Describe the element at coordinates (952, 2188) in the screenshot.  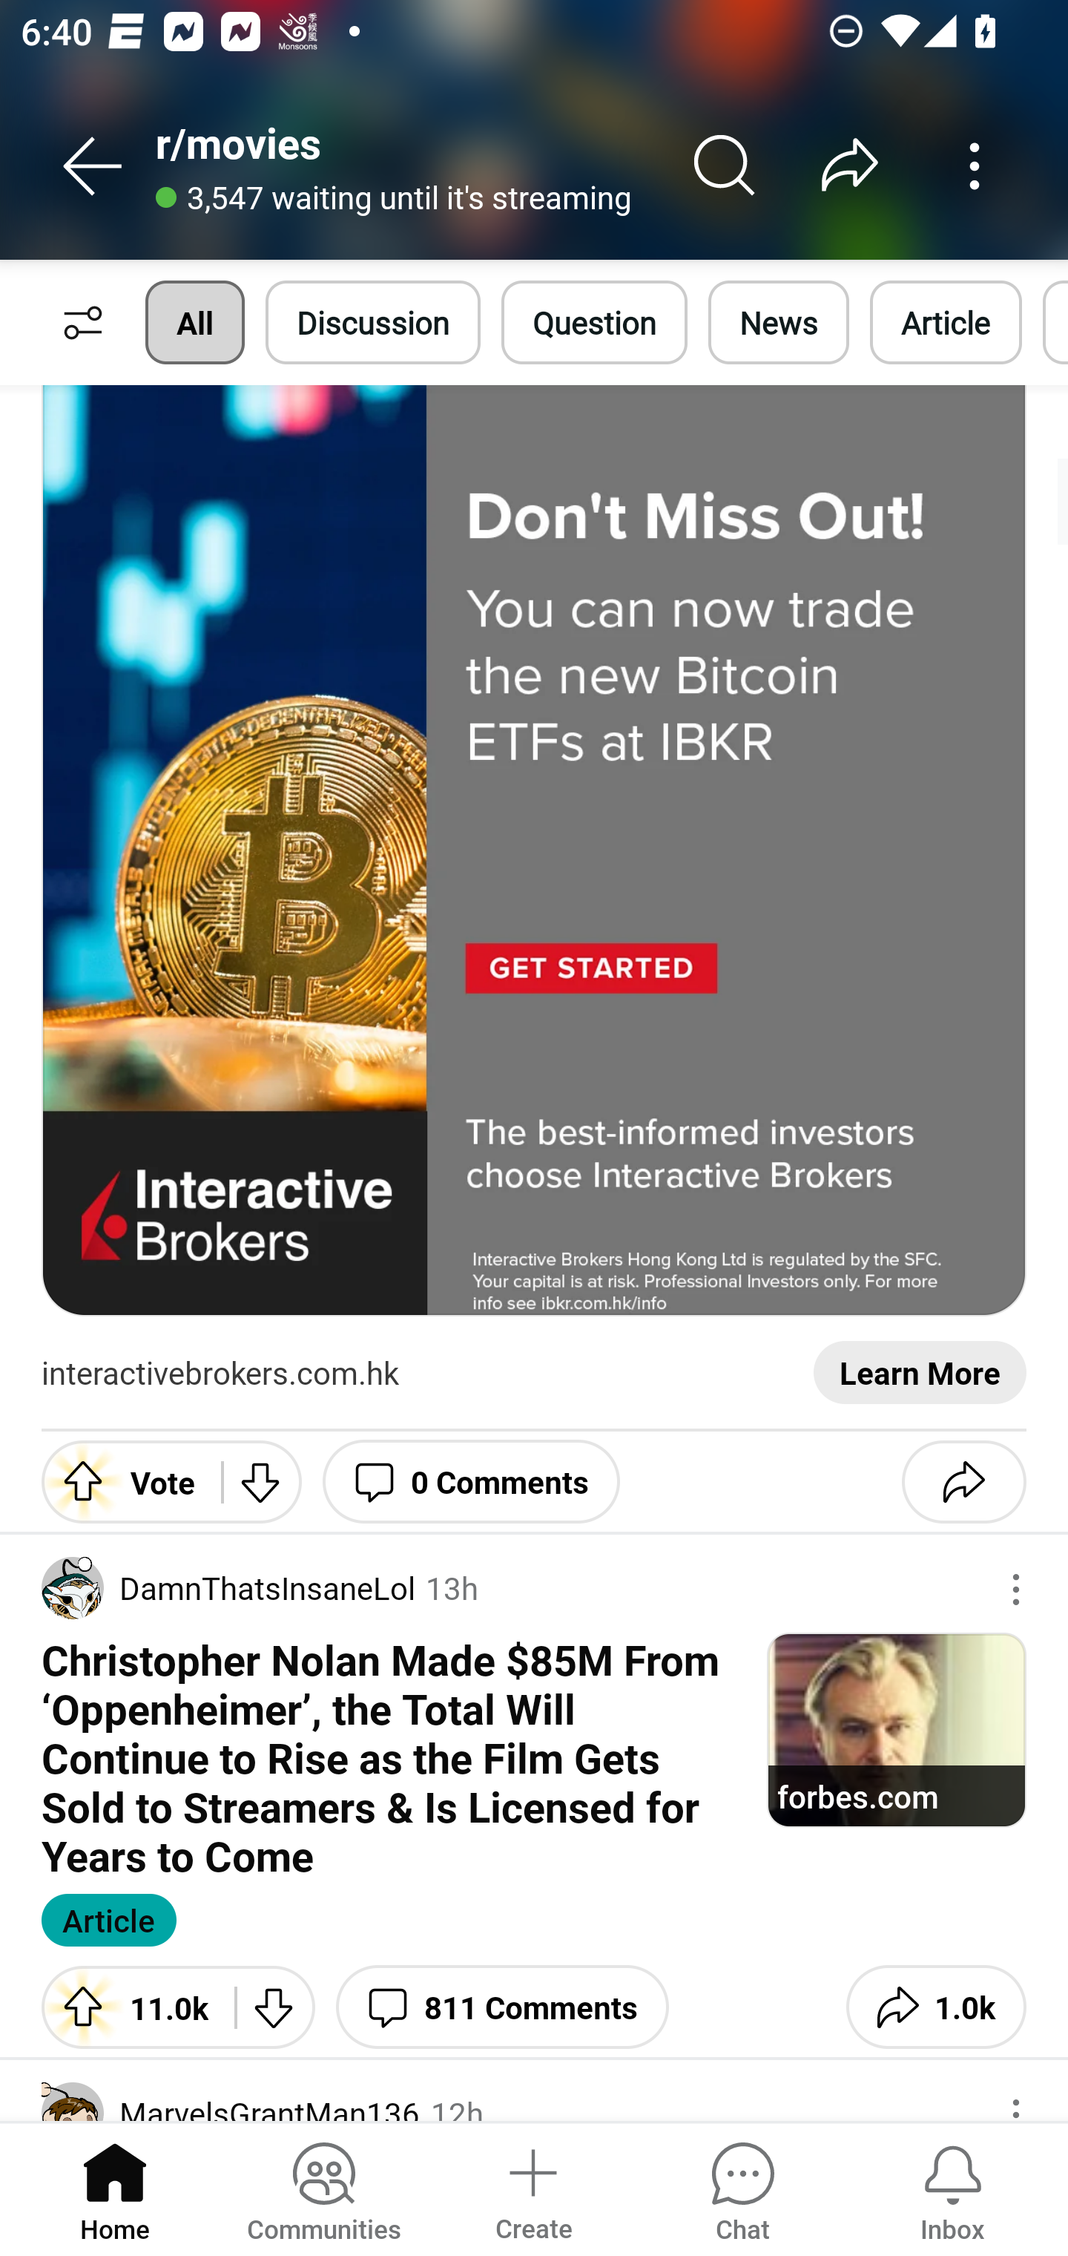
I see `Inbox` at that location.